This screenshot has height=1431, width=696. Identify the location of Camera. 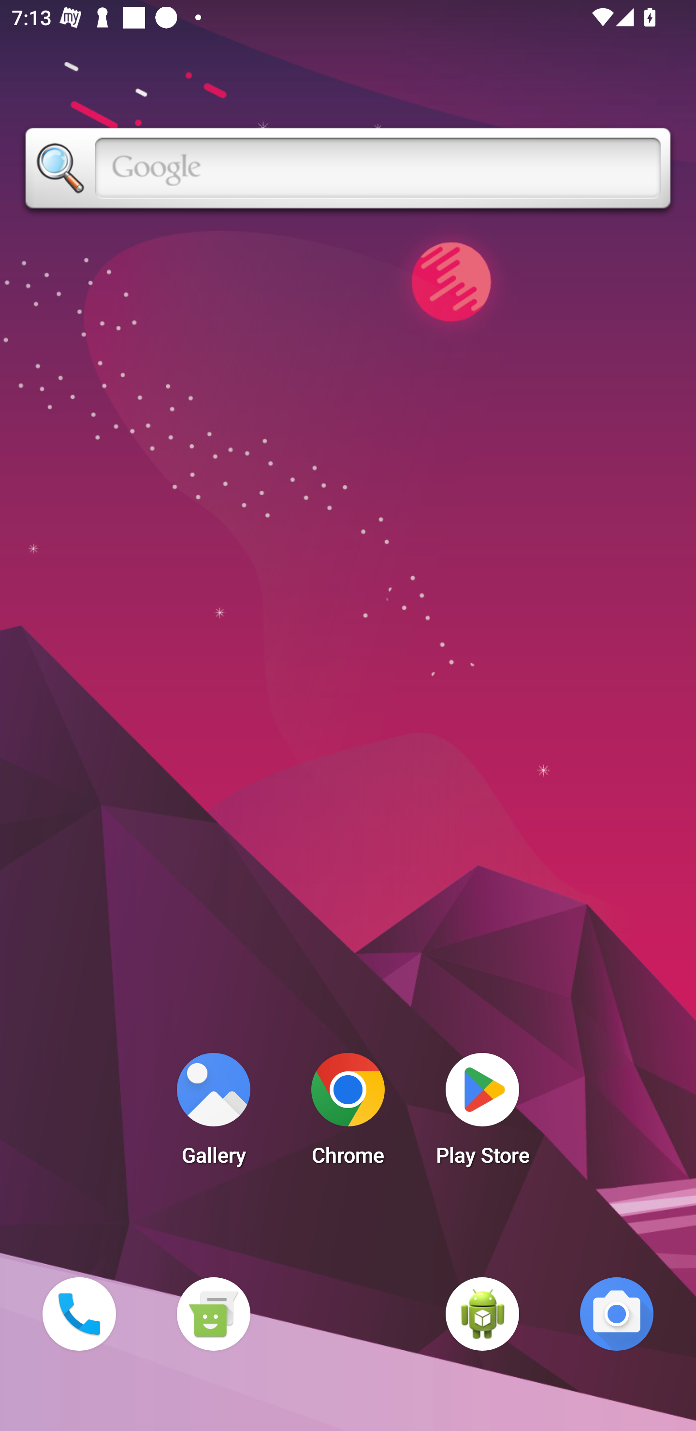
(617, 1314).